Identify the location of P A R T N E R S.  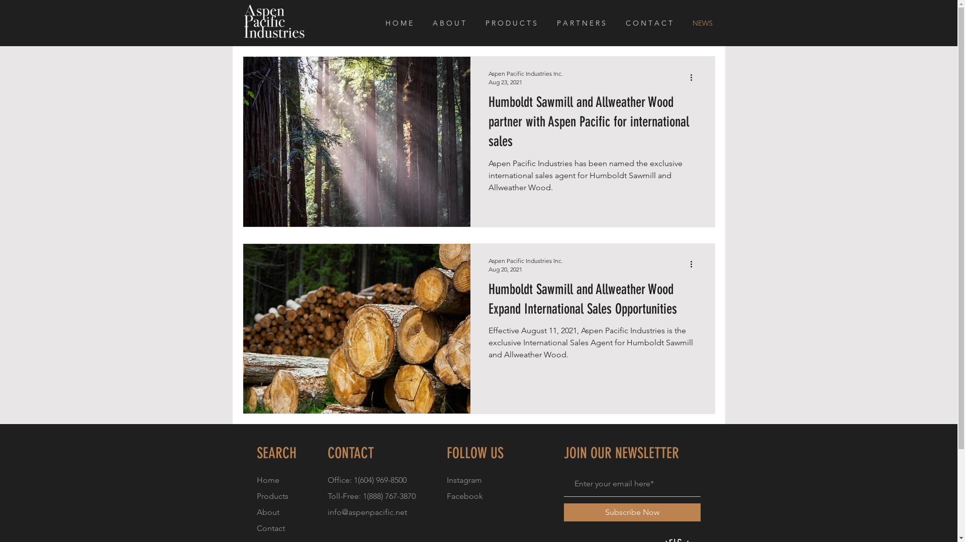
(583, 23).